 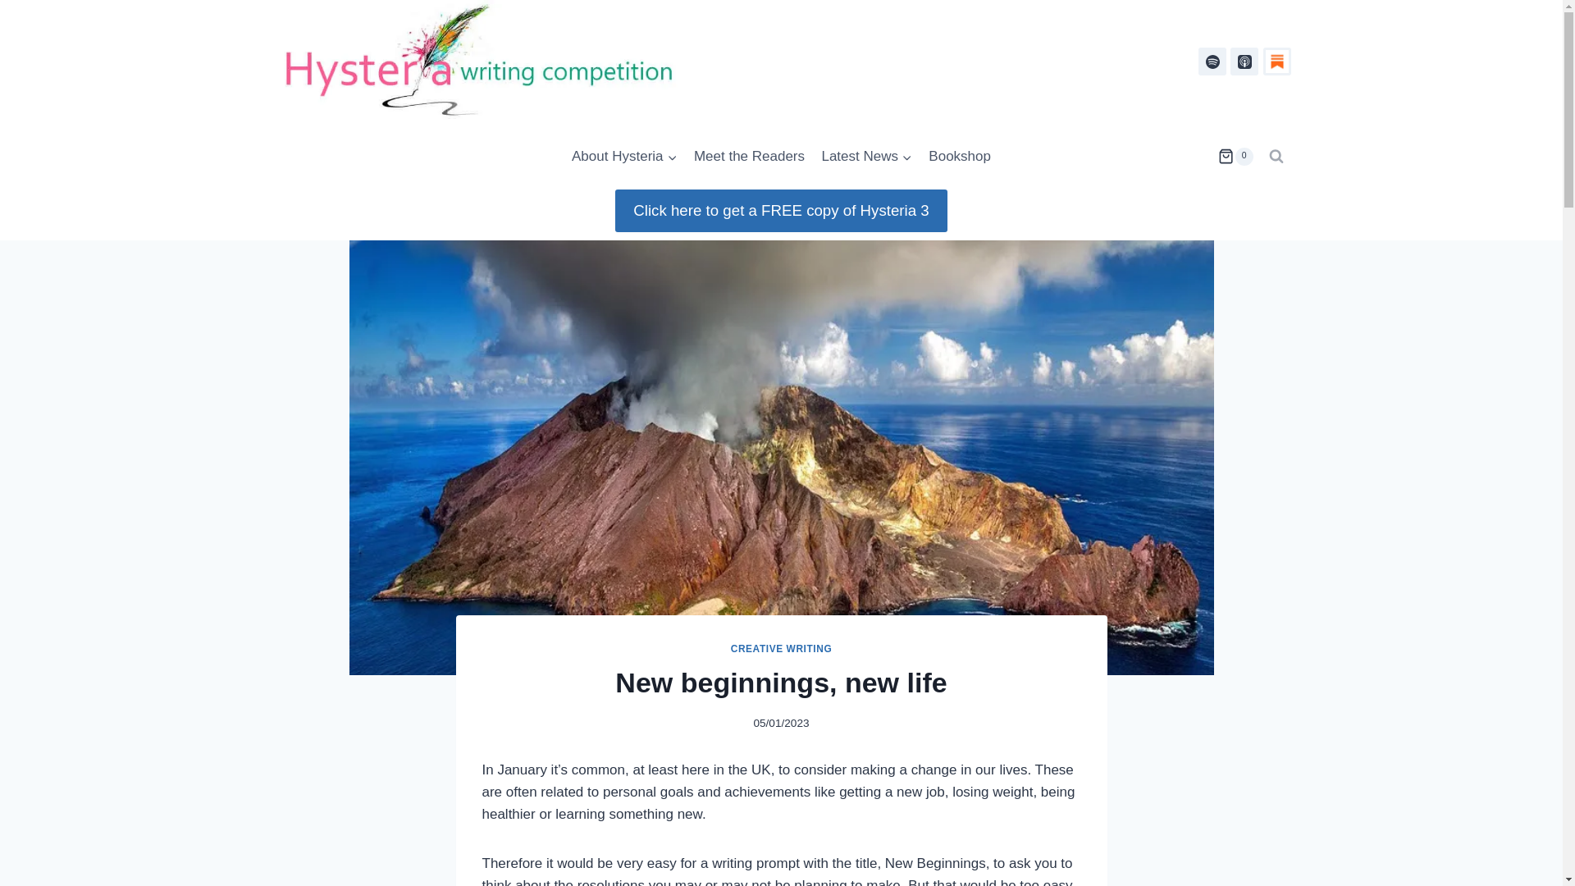 What do you see at coordinates (624, 156) in the screenshot?
I see `About Hysteria` at bounding box center [624, 156].